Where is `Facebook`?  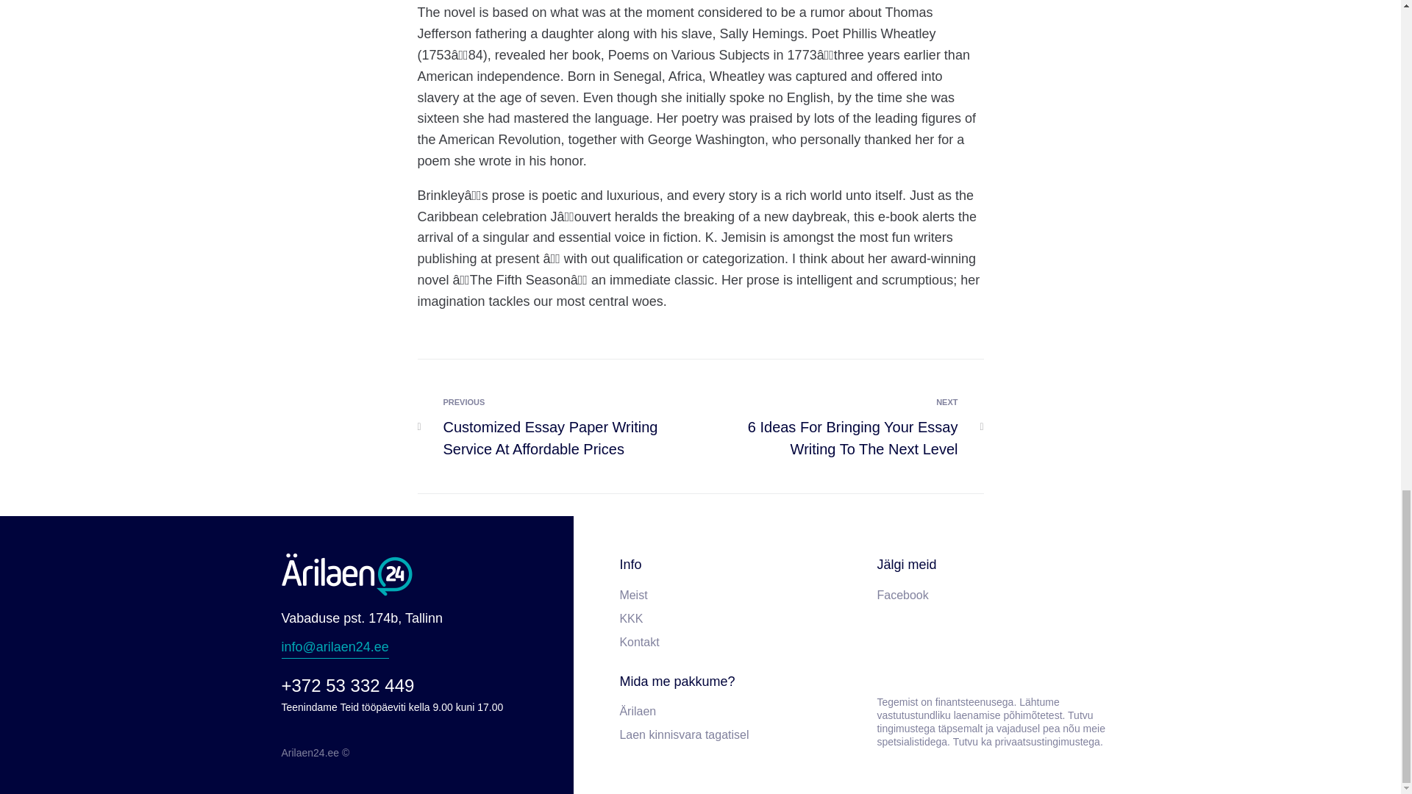 Facebook is located at coordinates (998, 595).